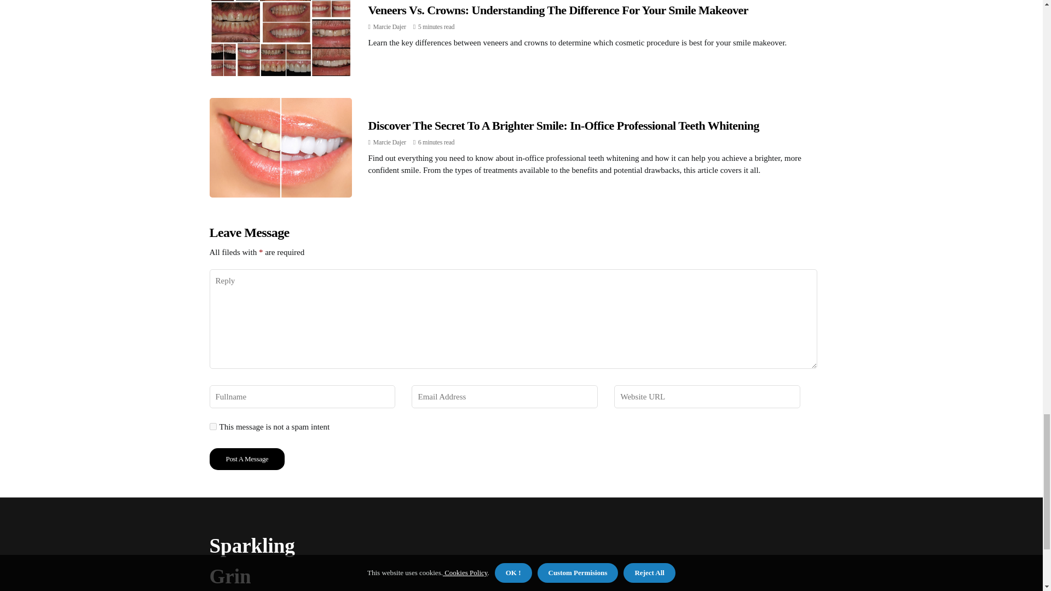 The width and height of the screenshot is (1051, 591). I want to click on Posts by Marcie Dajer, so click(389, 142).